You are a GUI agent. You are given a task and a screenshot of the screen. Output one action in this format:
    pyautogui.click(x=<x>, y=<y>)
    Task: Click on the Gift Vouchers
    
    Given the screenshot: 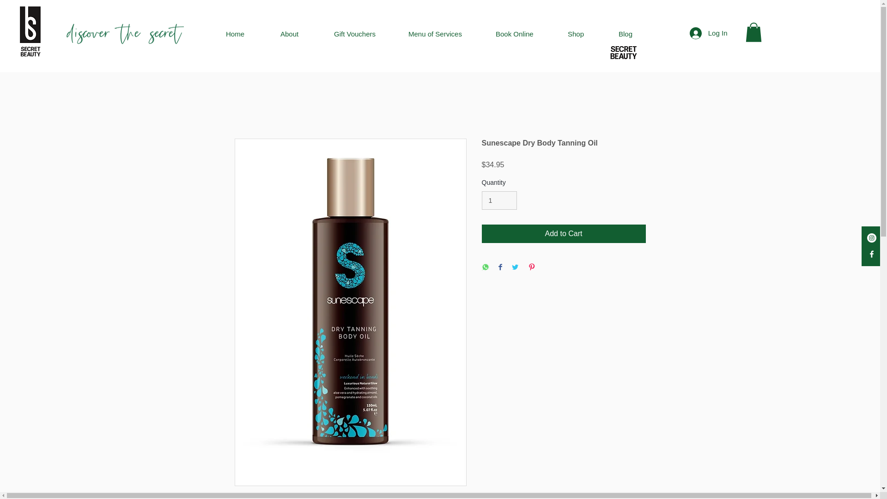 What is the action you would take?
    pyautogui.click(x=364, y=34)
    